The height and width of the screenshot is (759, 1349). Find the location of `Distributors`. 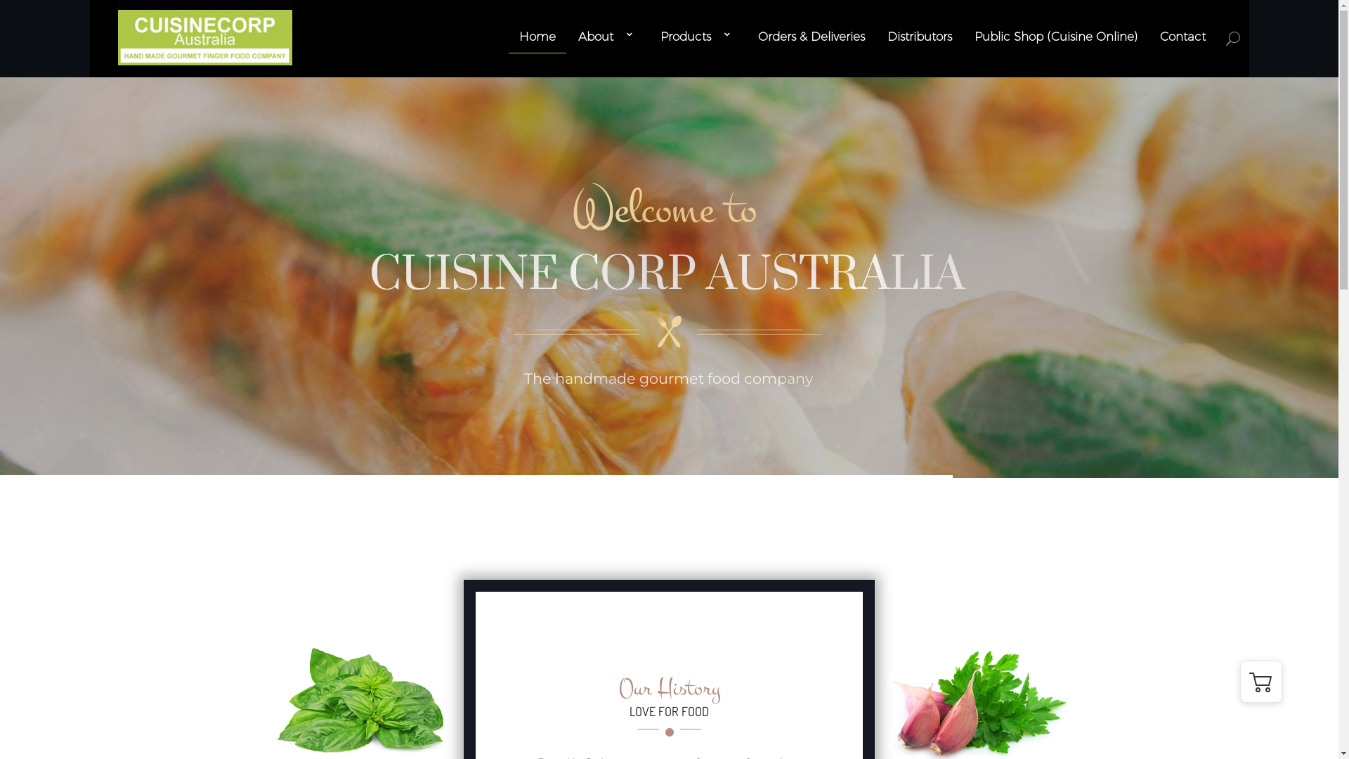

Distributors is located at coordinates (919, 37).